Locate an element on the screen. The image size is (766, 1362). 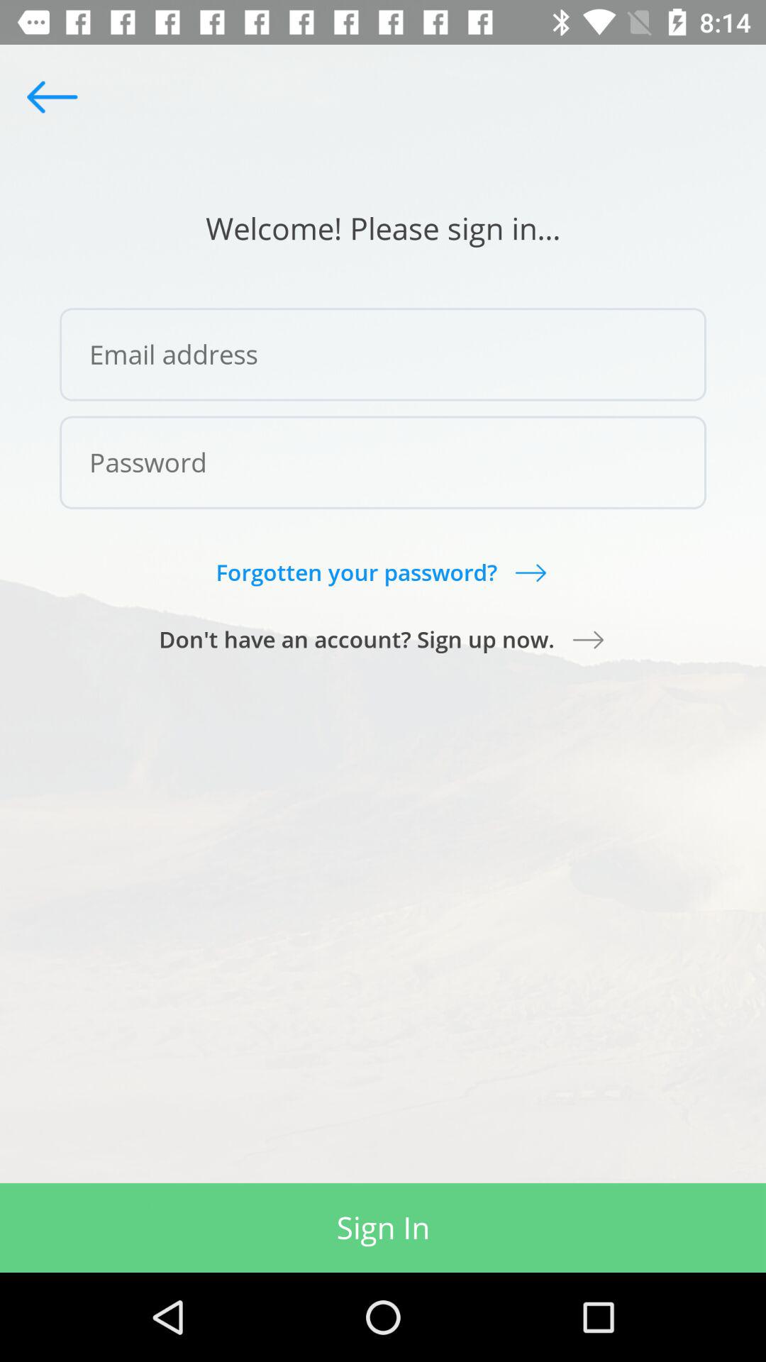
flip to forgotten your password? icon is located at coordinates (382, 572).